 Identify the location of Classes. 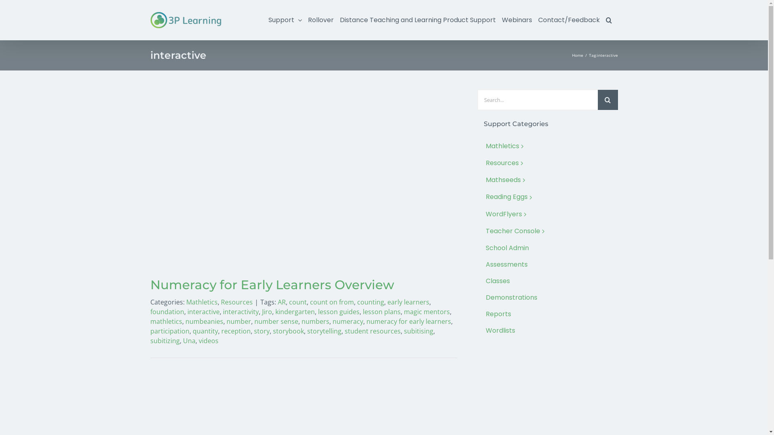
(547, 281).